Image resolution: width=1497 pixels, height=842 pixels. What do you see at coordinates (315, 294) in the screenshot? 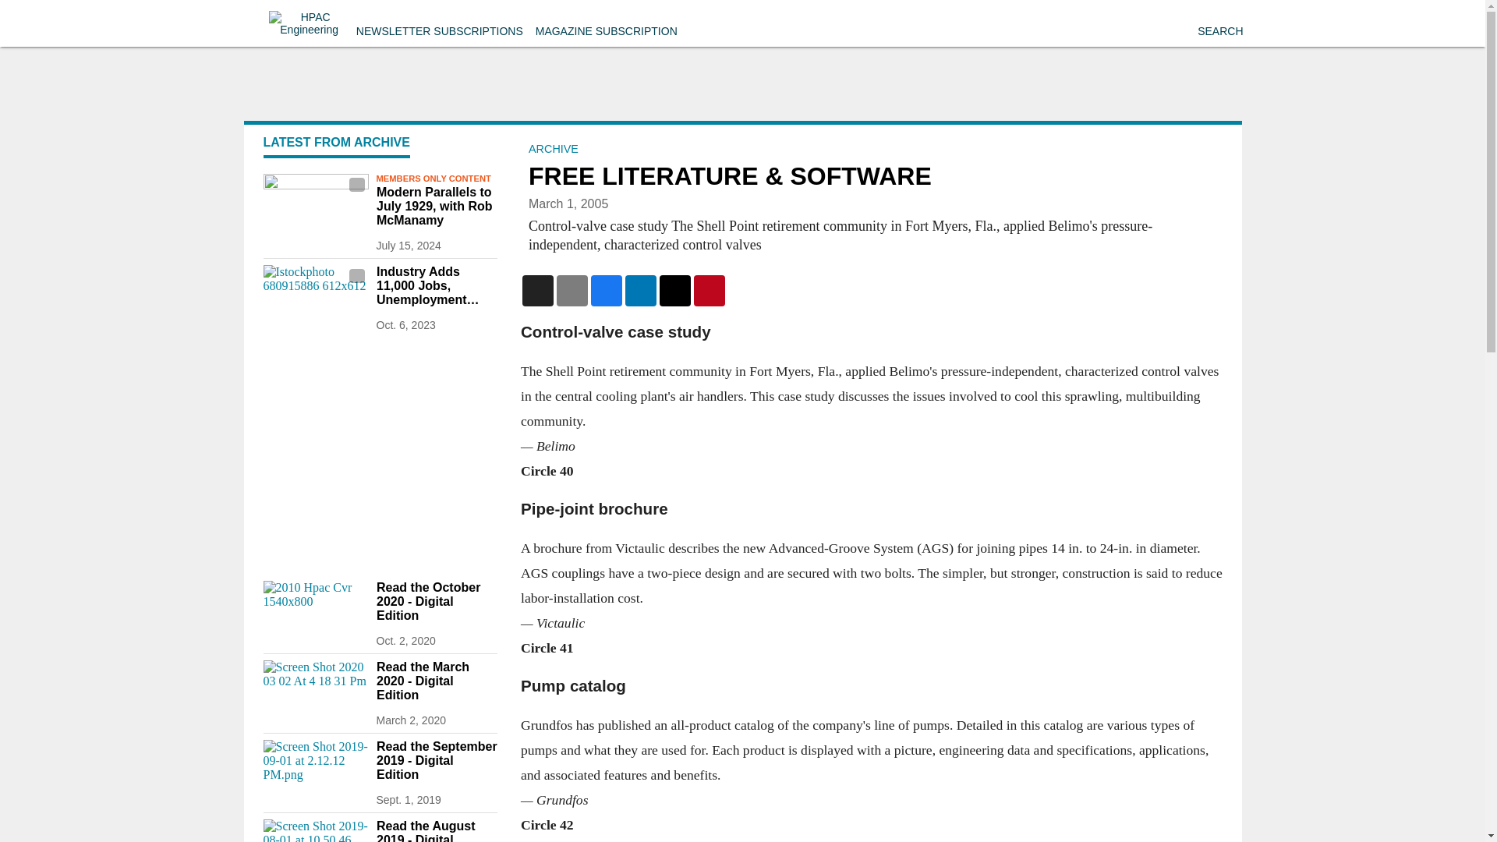
I see `Istockphoto 680915886 612x612` at bounding box center [315, 294].